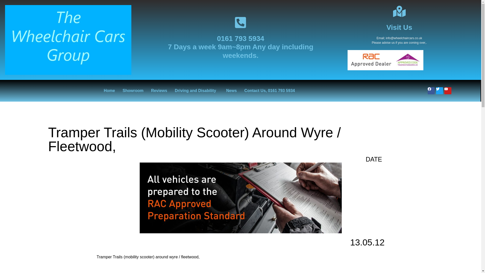 The image size is (485, 273). What do you see at coordinates (231, 90) in the screenshot?
I see `News` at bounding box center [231, 90].